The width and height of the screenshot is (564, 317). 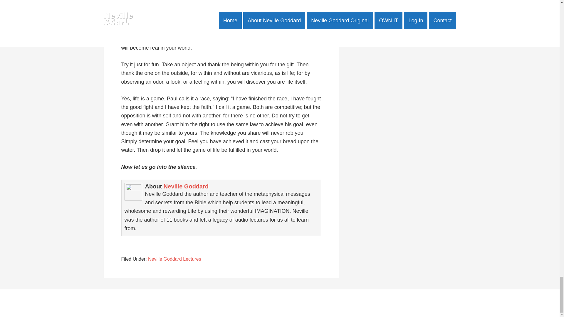 I want to click on Neville Goddard Lectures, so click(x=174, y=259).